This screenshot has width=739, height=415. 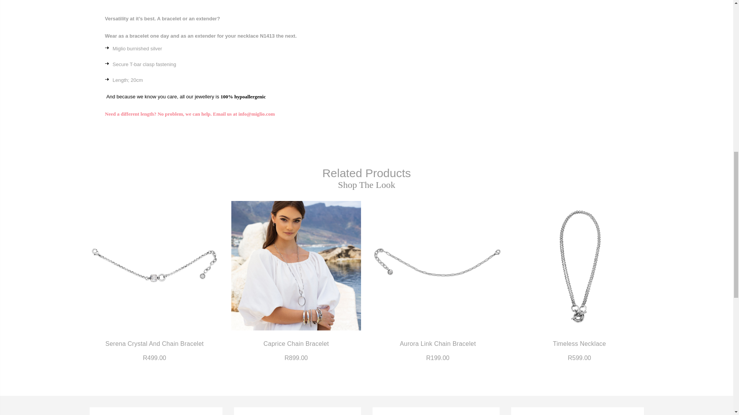 What do you see at coordinates (154, 265) in the screenshot?
I see `Serena Crystal And Chain Bracelet` at bounding box center [154, 265].